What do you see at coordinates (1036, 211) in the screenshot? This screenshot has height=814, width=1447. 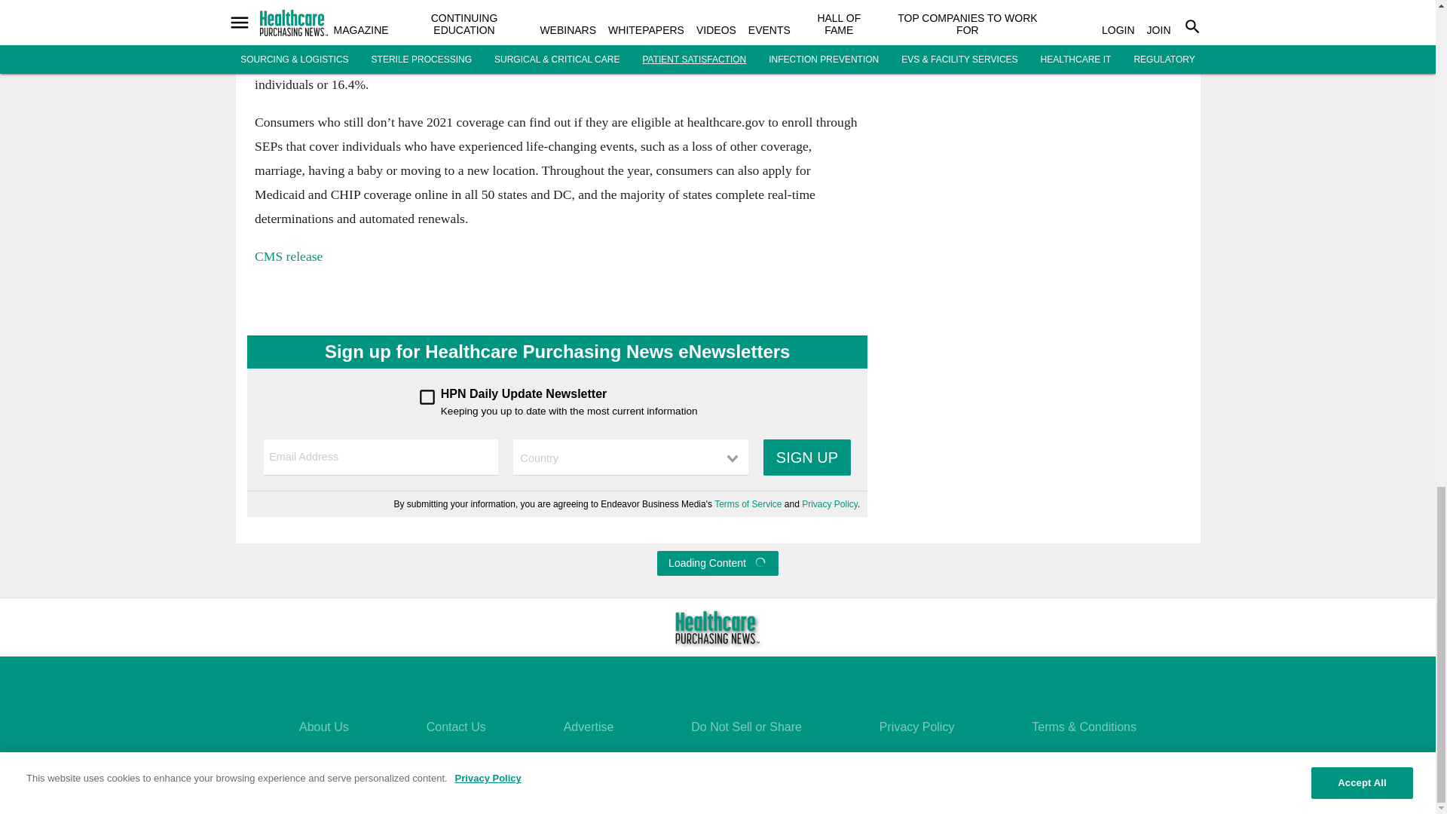 I see `3rd party ad content` at bounding box center [1036, 211].